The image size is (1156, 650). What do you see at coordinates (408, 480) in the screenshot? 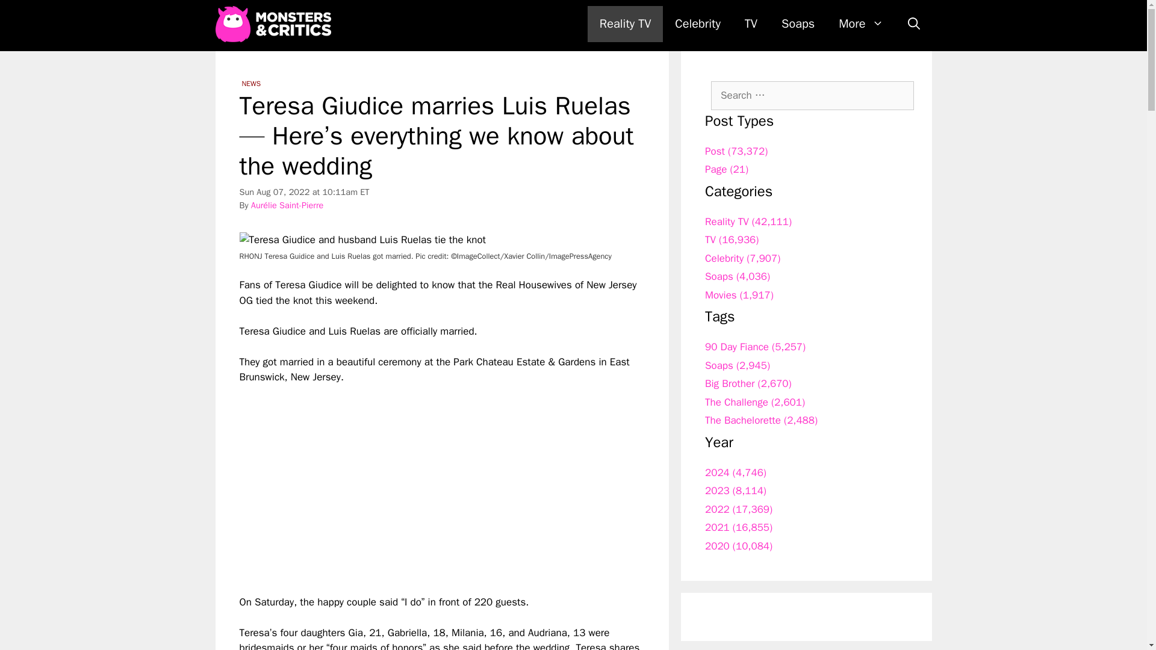
I see `YouTube video player` at bounding box center [408, 480].